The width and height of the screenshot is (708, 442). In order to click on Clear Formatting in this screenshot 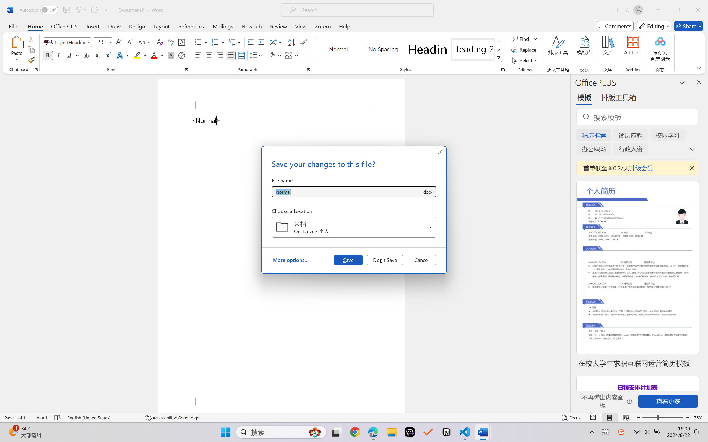, I will do `click(160, 42)`.